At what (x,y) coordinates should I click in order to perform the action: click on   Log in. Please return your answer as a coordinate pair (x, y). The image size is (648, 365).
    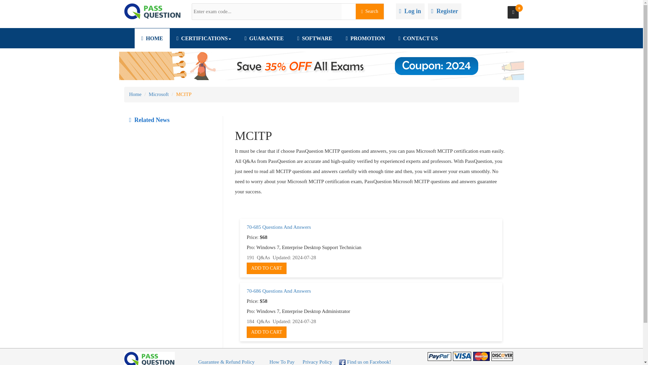
    Looking at the image, I should click on (410, 11).